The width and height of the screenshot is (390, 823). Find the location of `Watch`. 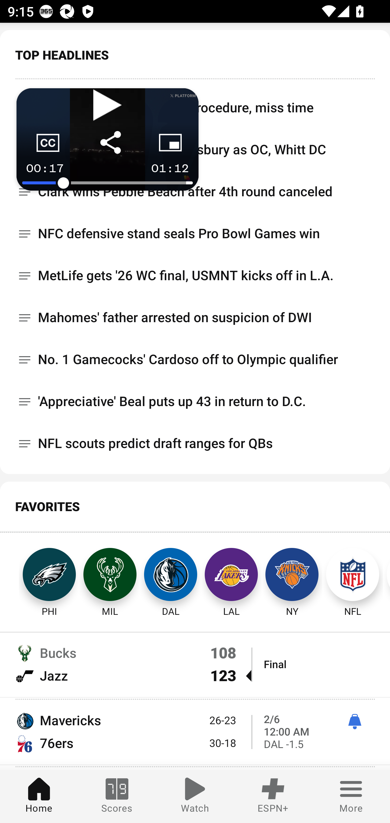

Watch is located at coordinates (195, 796).